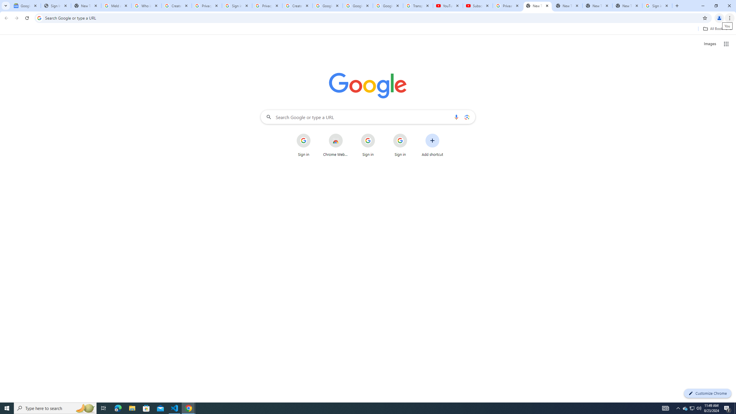  Describe the element at coordinates (26, 6) in the screenshot. I see `Google News` at that location.